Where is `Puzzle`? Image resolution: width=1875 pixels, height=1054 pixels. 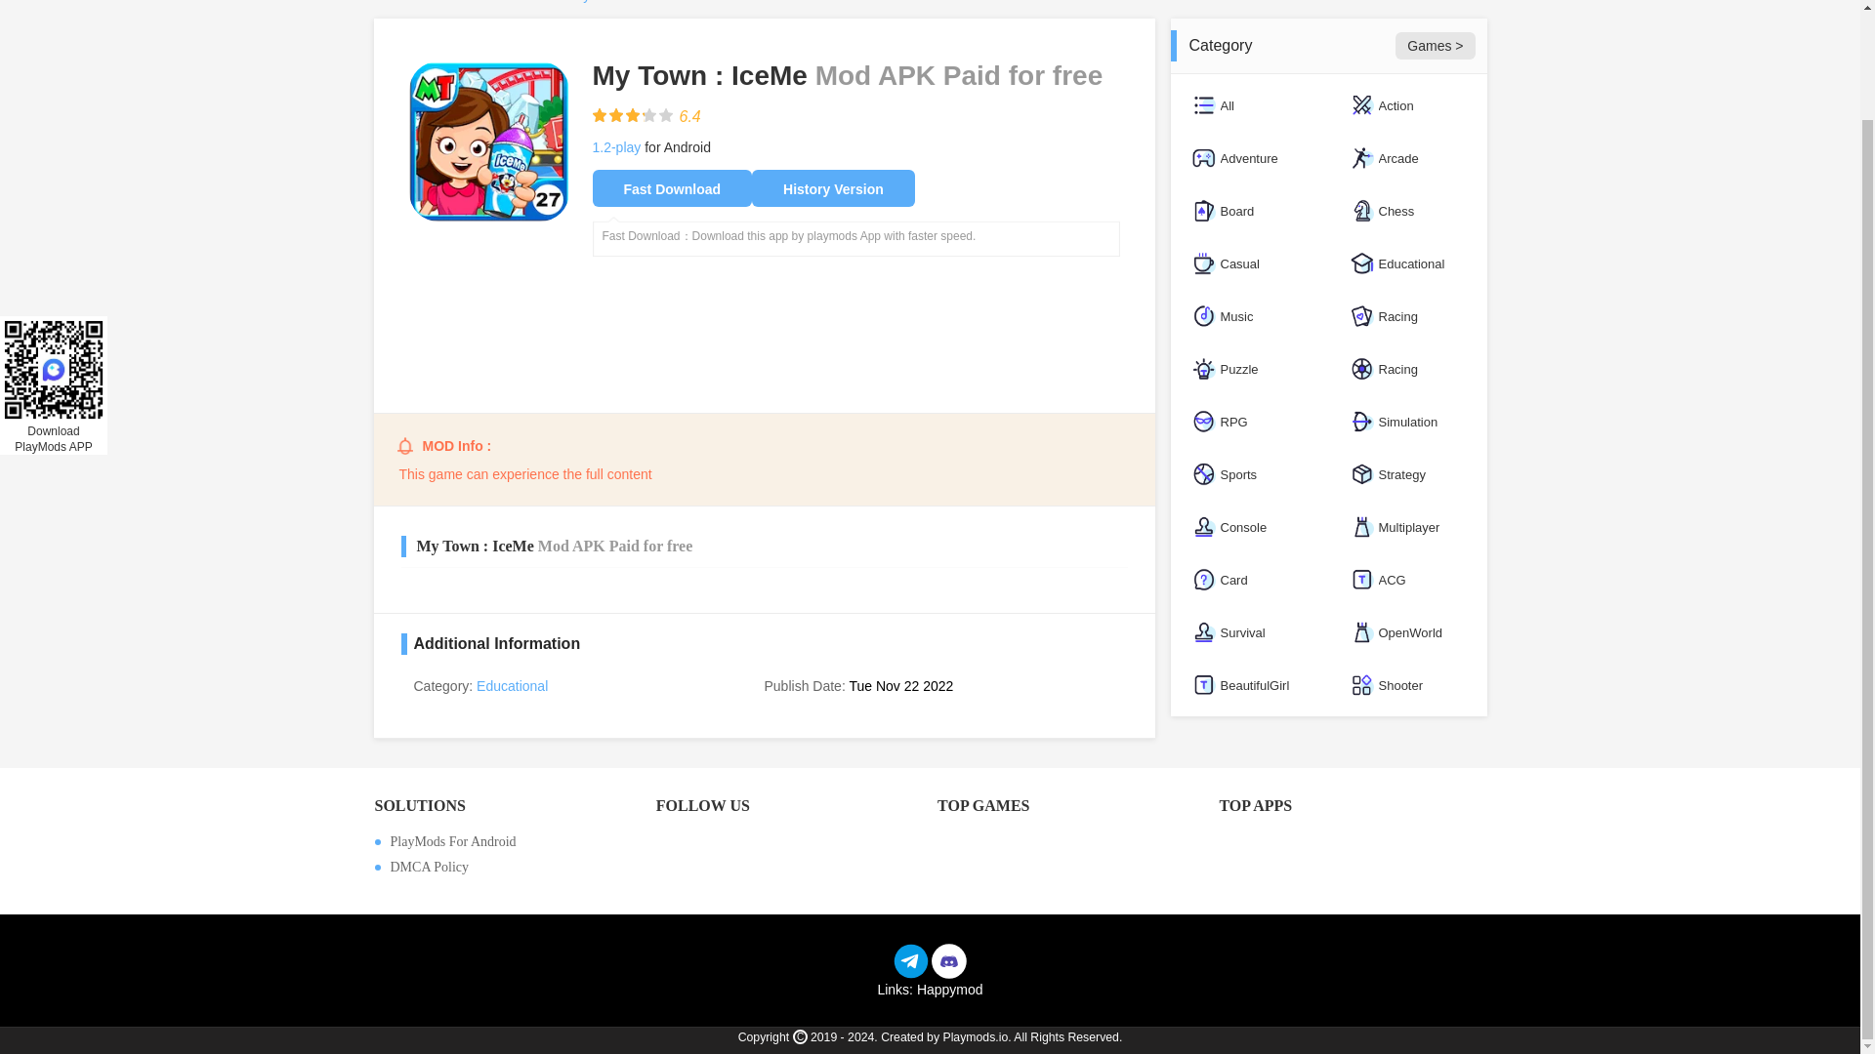 Puzzle is located at coordinates (1248, 369).